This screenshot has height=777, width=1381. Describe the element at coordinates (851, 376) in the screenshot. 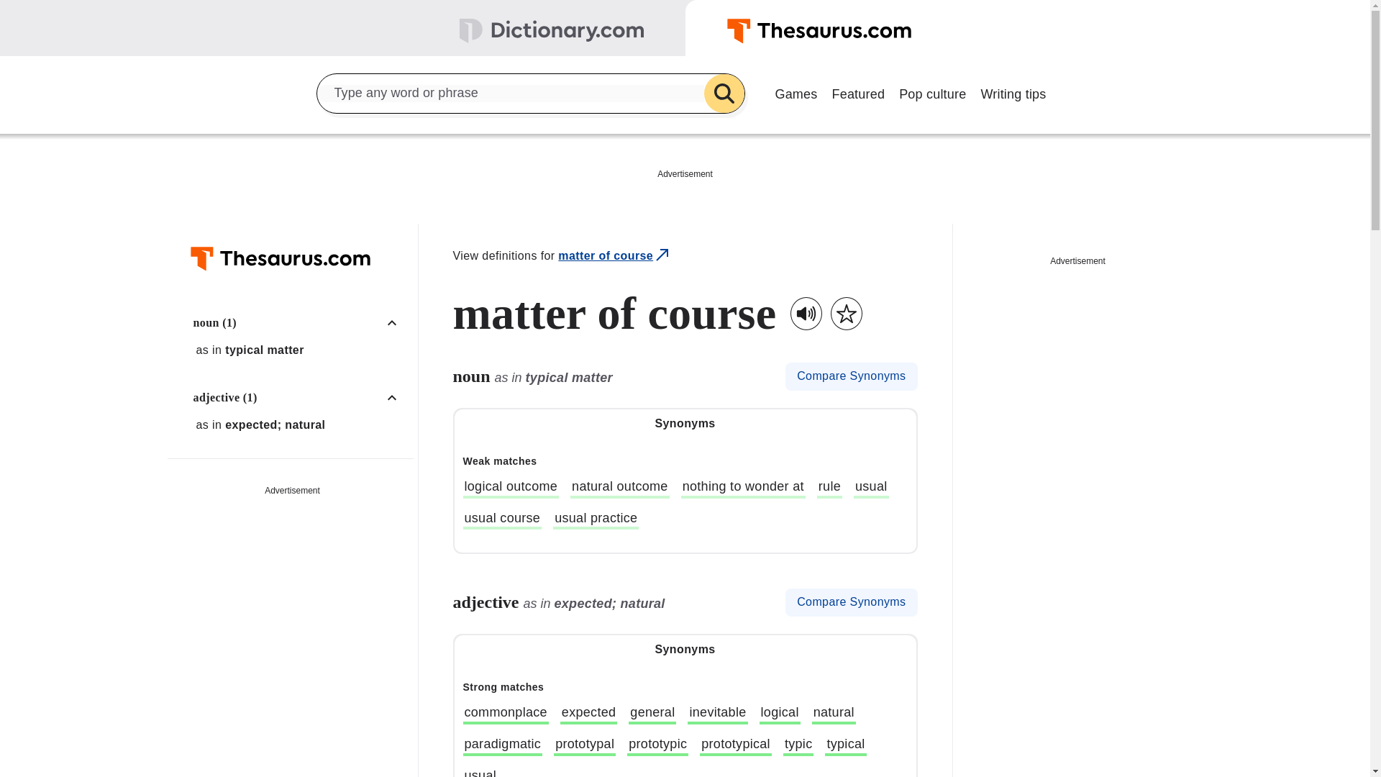

I see `Compare Synonyms` at that location.